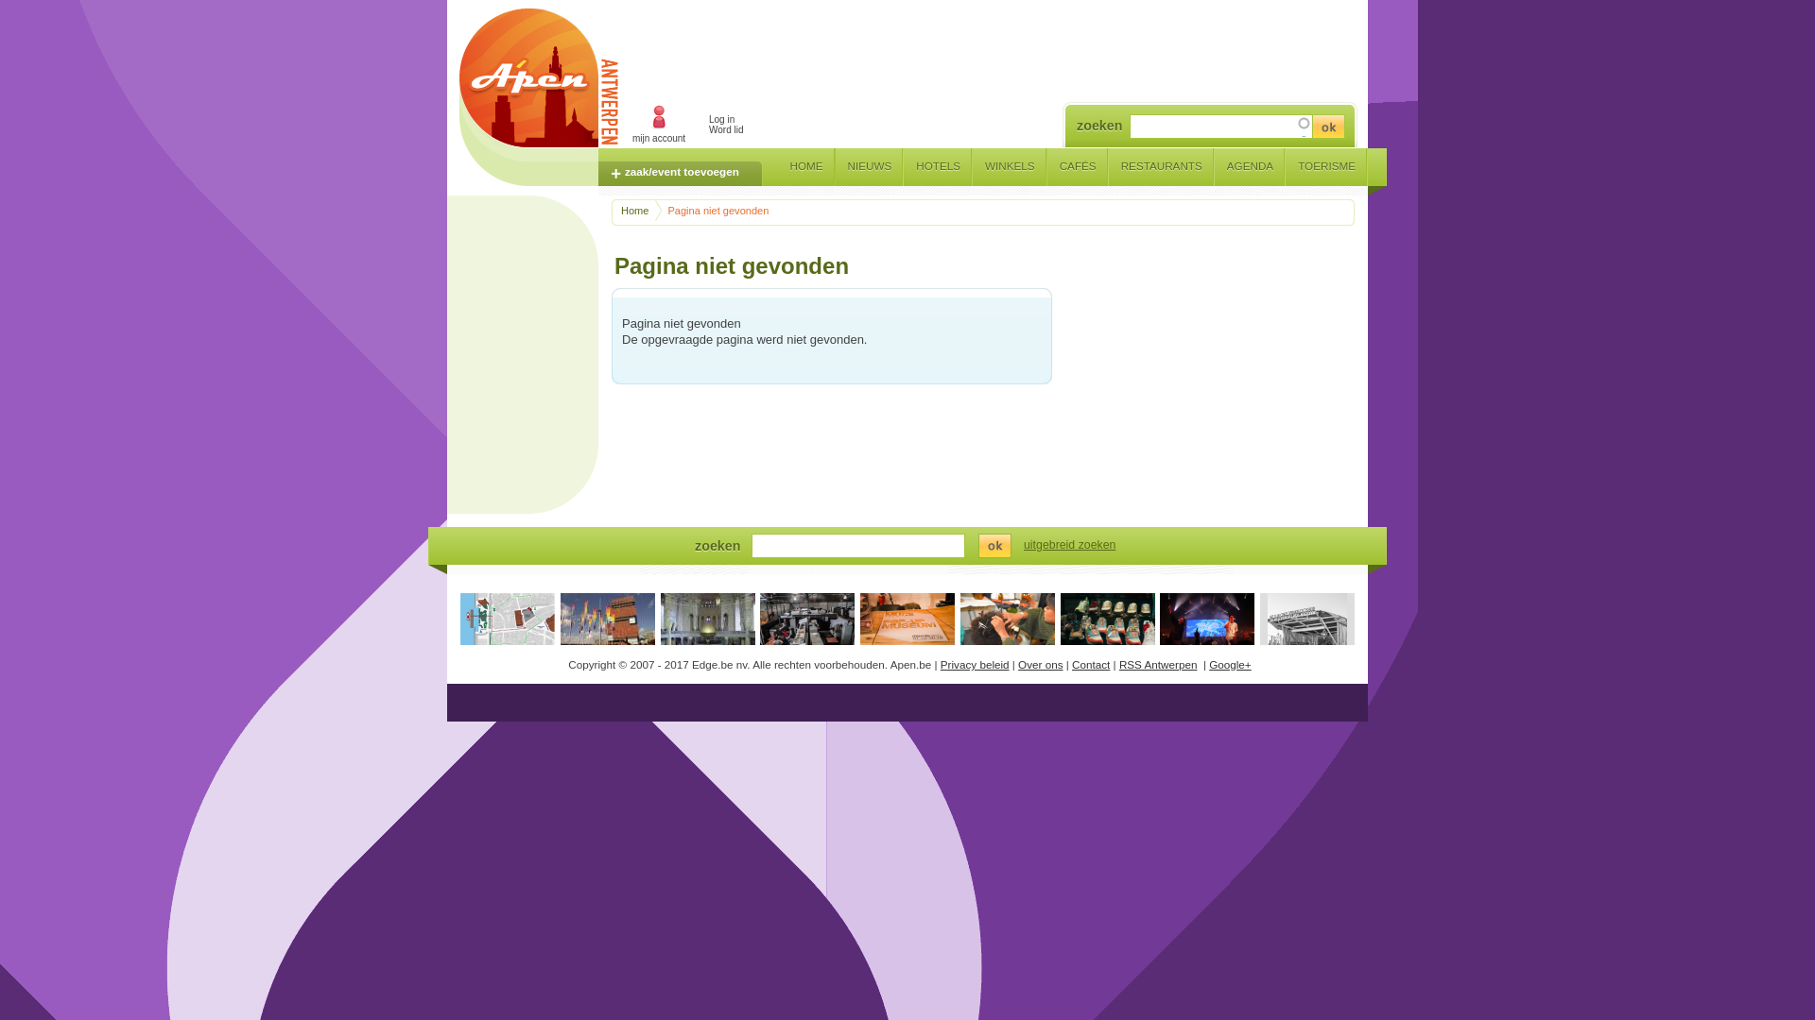  What do you see at coordinates (1070, 545) in the screenshot?
I see `uitgebreid zoeken` at bounding box center [1070, 545].